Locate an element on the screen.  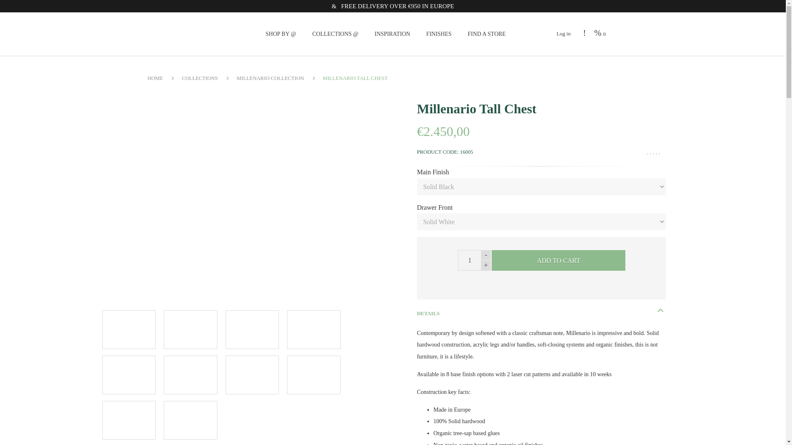
Millenario Tall Chest is located at coordinates (313, 329).